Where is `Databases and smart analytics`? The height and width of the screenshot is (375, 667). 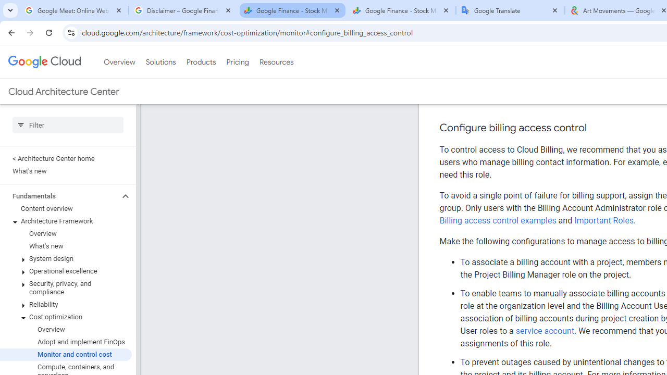 Databases and smart analytics is located at coordinates (66, 359).